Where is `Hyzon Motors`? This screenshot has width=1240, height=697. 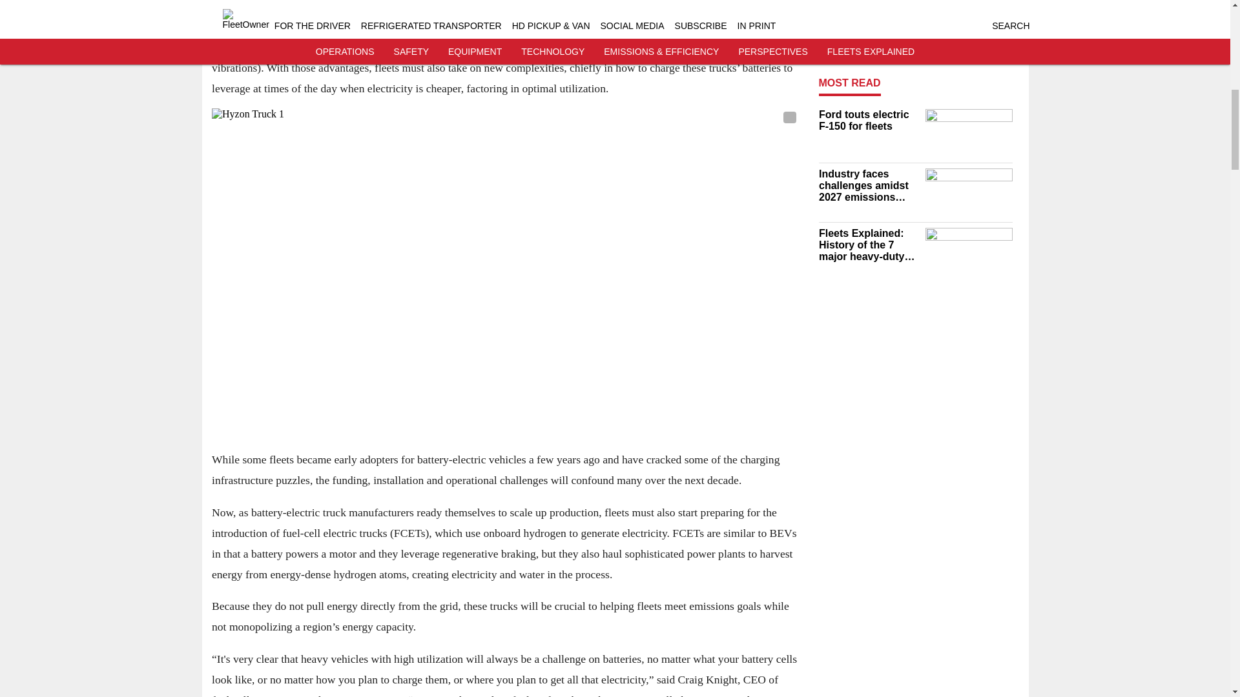
Hyzon Motors is located at coordinates (367, 695).